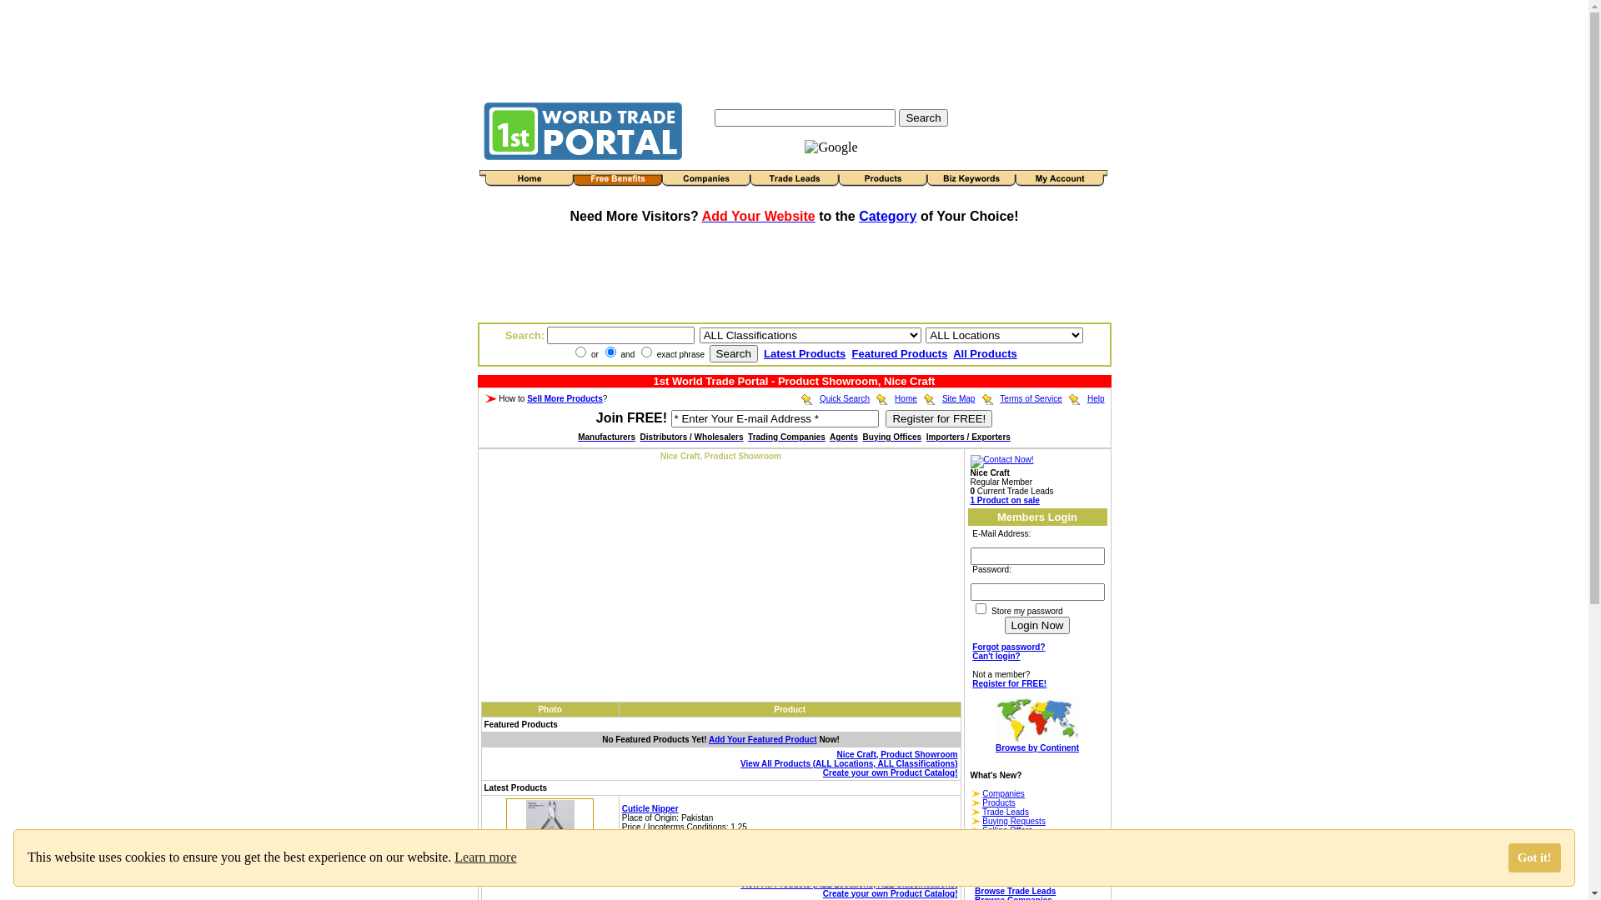 This screenshot has height=900, width=1601. Describe the element at coordinates (804, 353) in the screenshot. I see `Latest Products` at that location.